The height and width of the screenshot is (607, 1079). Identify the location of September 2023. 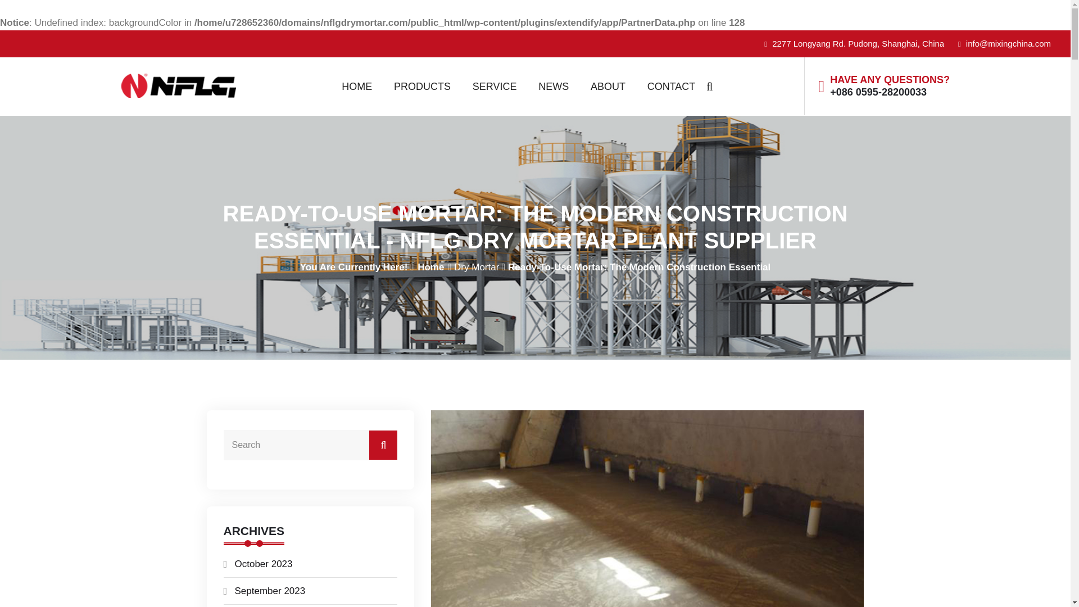
(270, 591).